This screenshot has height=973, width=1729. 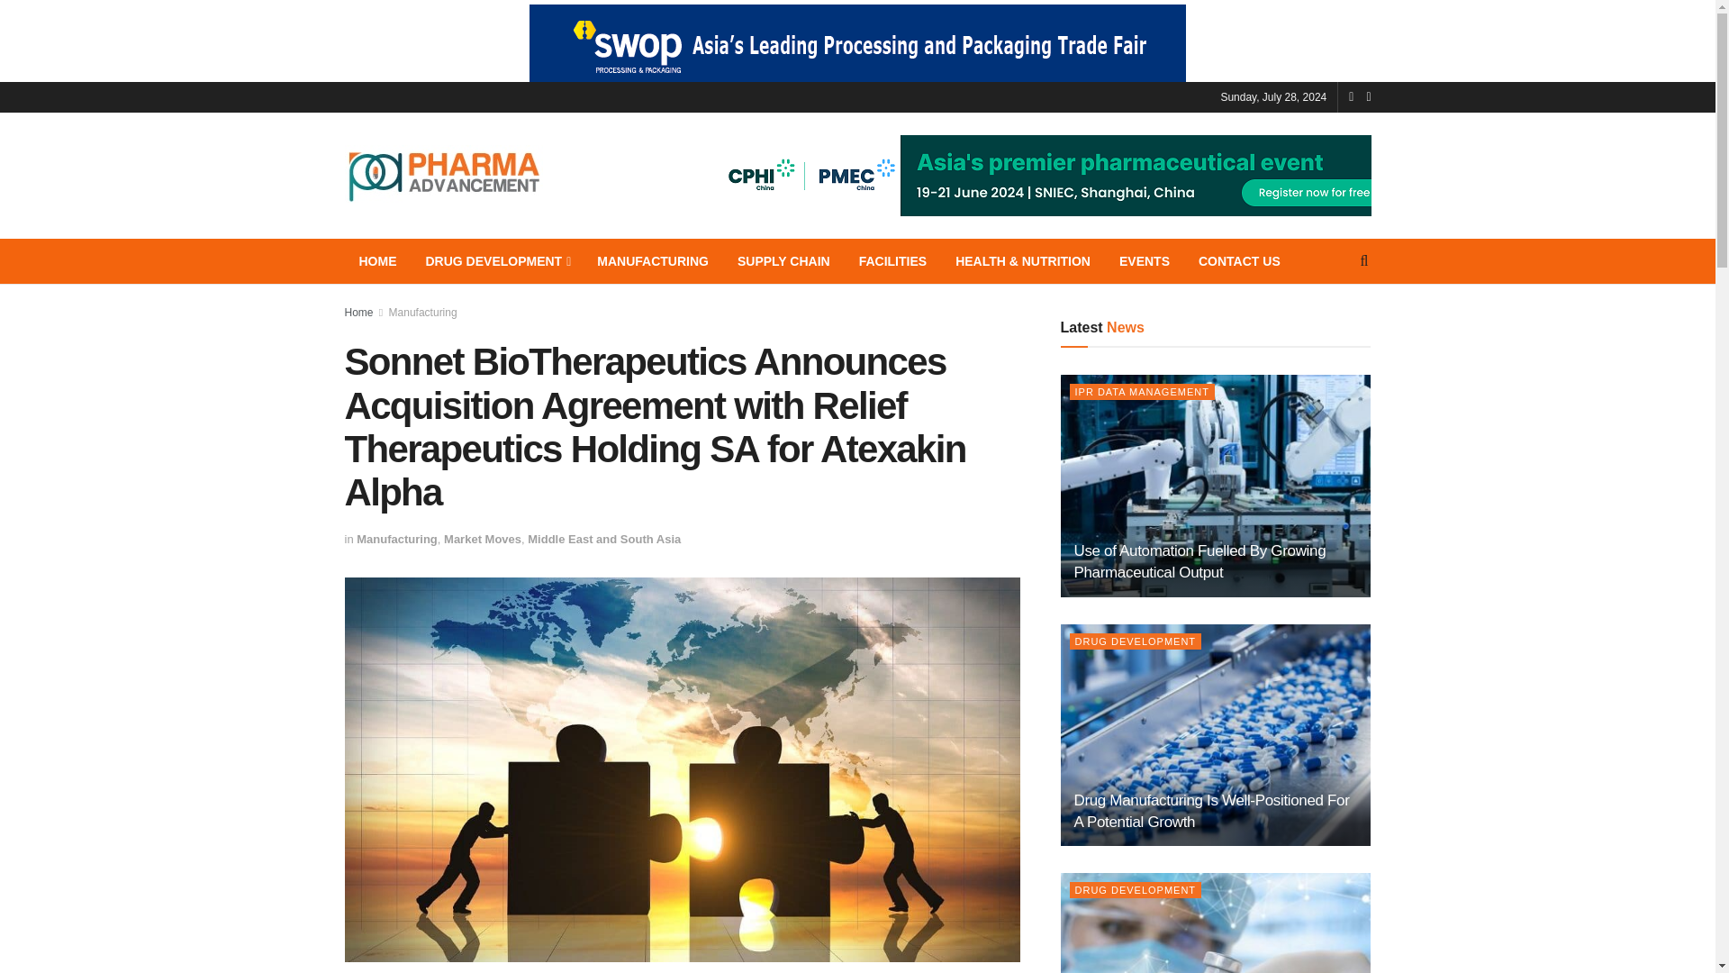 What do you see at coordinates (652, 261) in the screenshot?
I see `MANUFACTURING` at bounding box center [652, 261].